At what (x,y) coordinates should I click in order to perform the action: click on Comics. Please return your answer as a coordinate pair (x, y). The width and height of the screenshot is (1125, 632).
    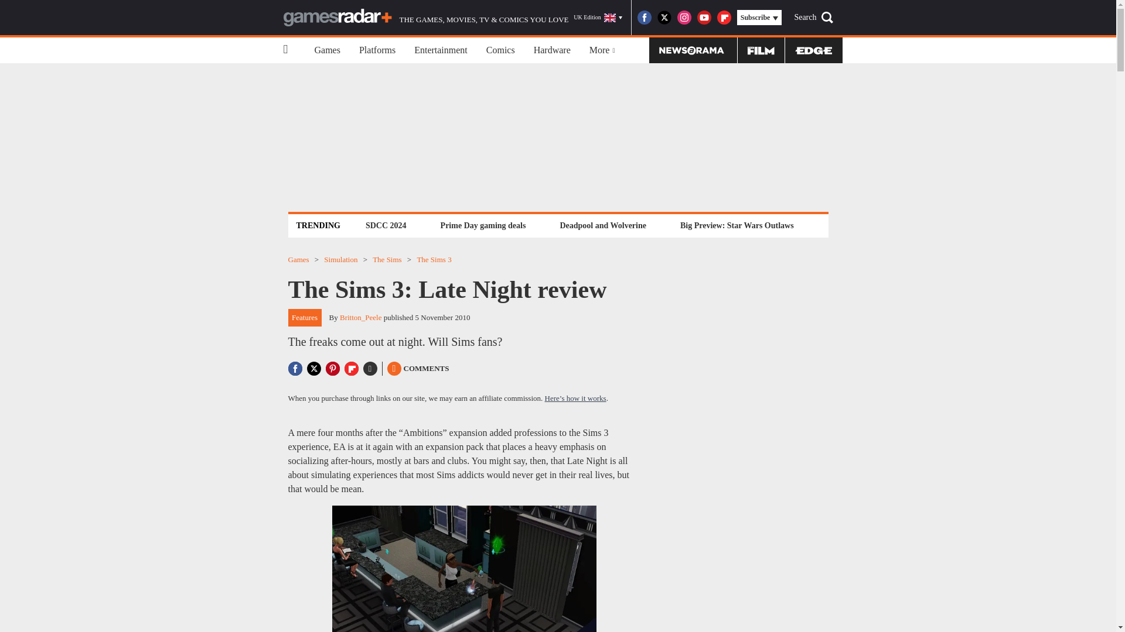
    Looking at the image, I should click on (500, 50).